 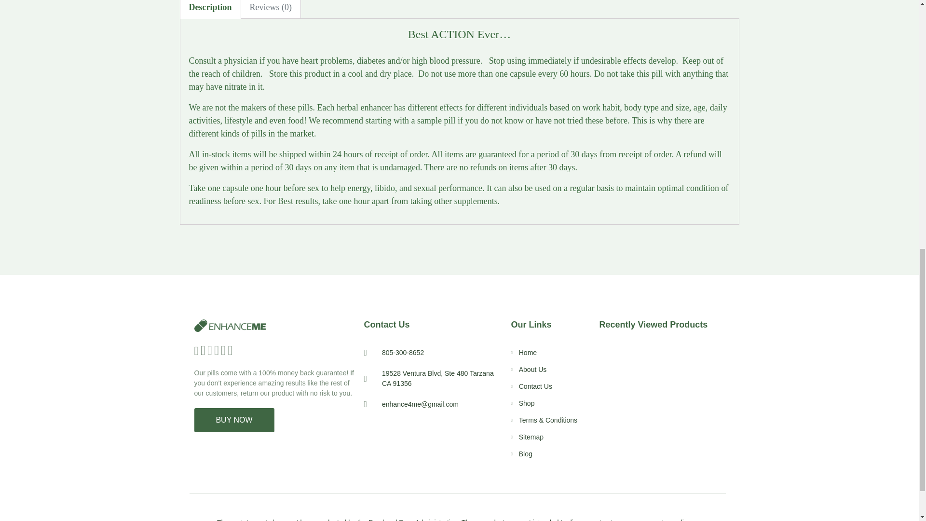 What do you see at coordinates (550, 403) in the screenshot?
I see `Shop` at bounding box center [550, 403].